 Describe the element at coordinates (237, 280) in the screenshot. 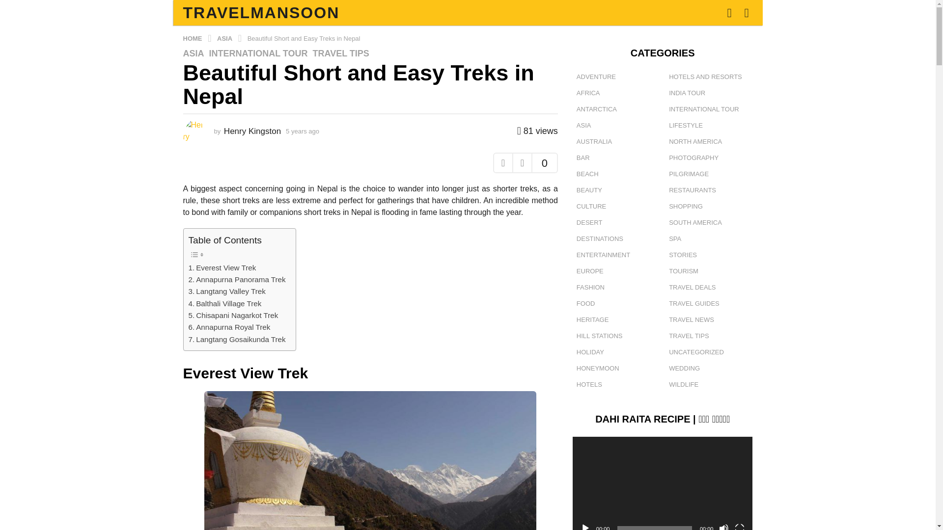

I see `Annapurna Panorama Trek` at that location.